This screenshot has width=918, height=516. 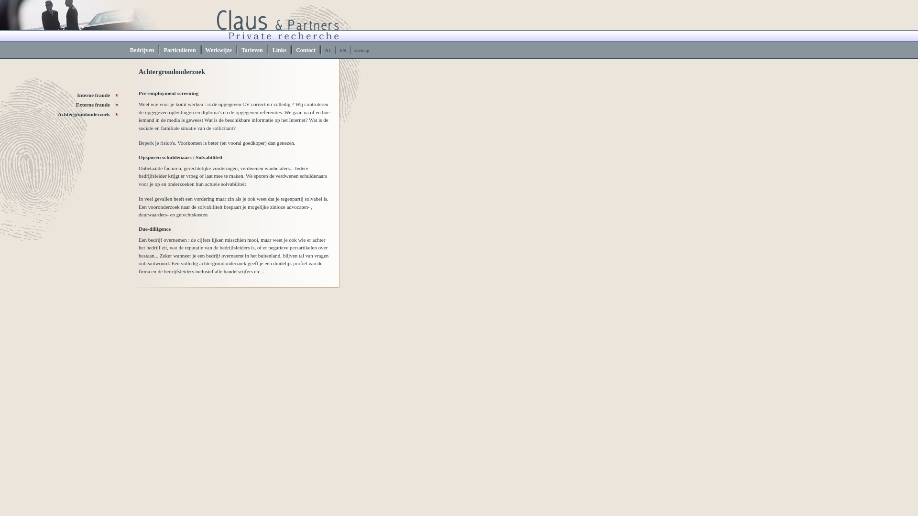 I want to click on Achtergrondonderzoek, so click(x=60, y=115).